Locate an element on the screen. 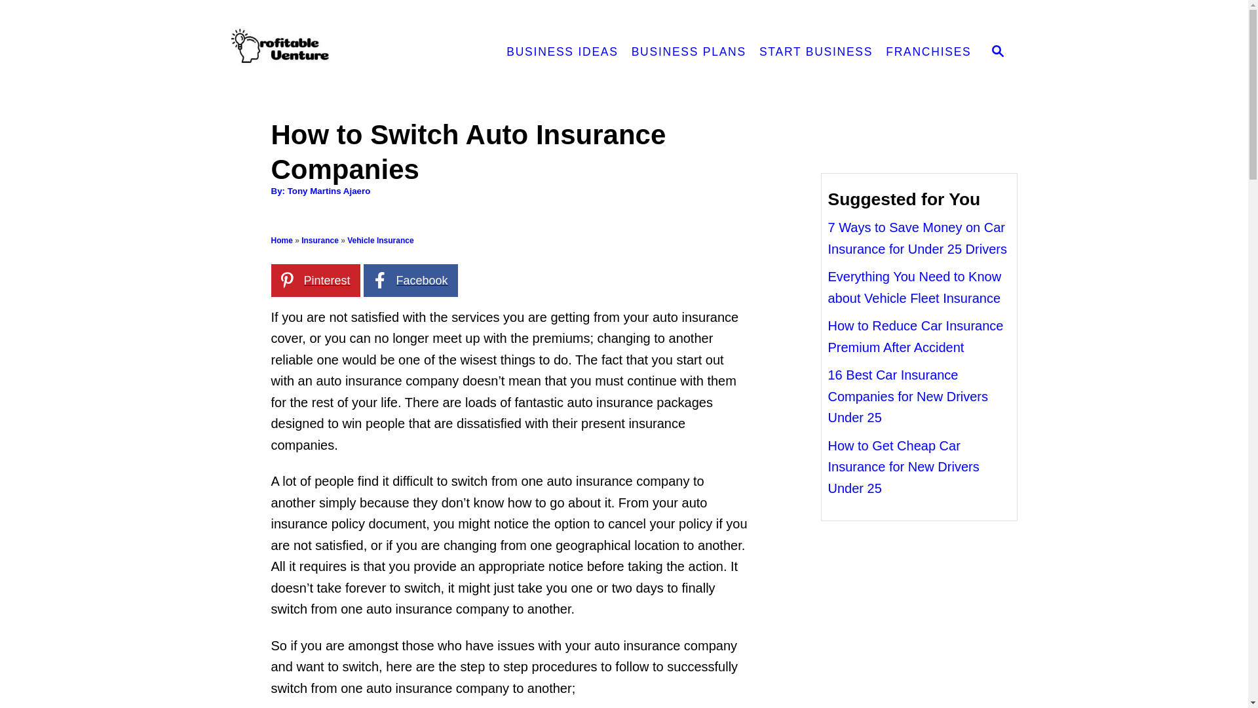  How to Get Cheap Car Insurance for New Drivers Under 25 is located at coordinates (904, 467).